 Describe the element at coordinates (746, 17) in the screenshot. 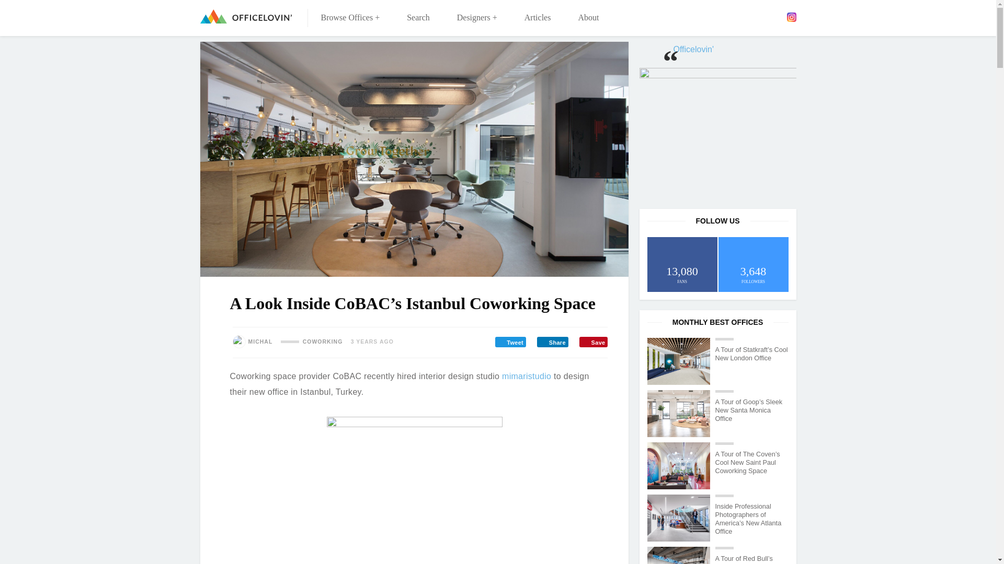

I see `Officelovin on Twitter` at that location.